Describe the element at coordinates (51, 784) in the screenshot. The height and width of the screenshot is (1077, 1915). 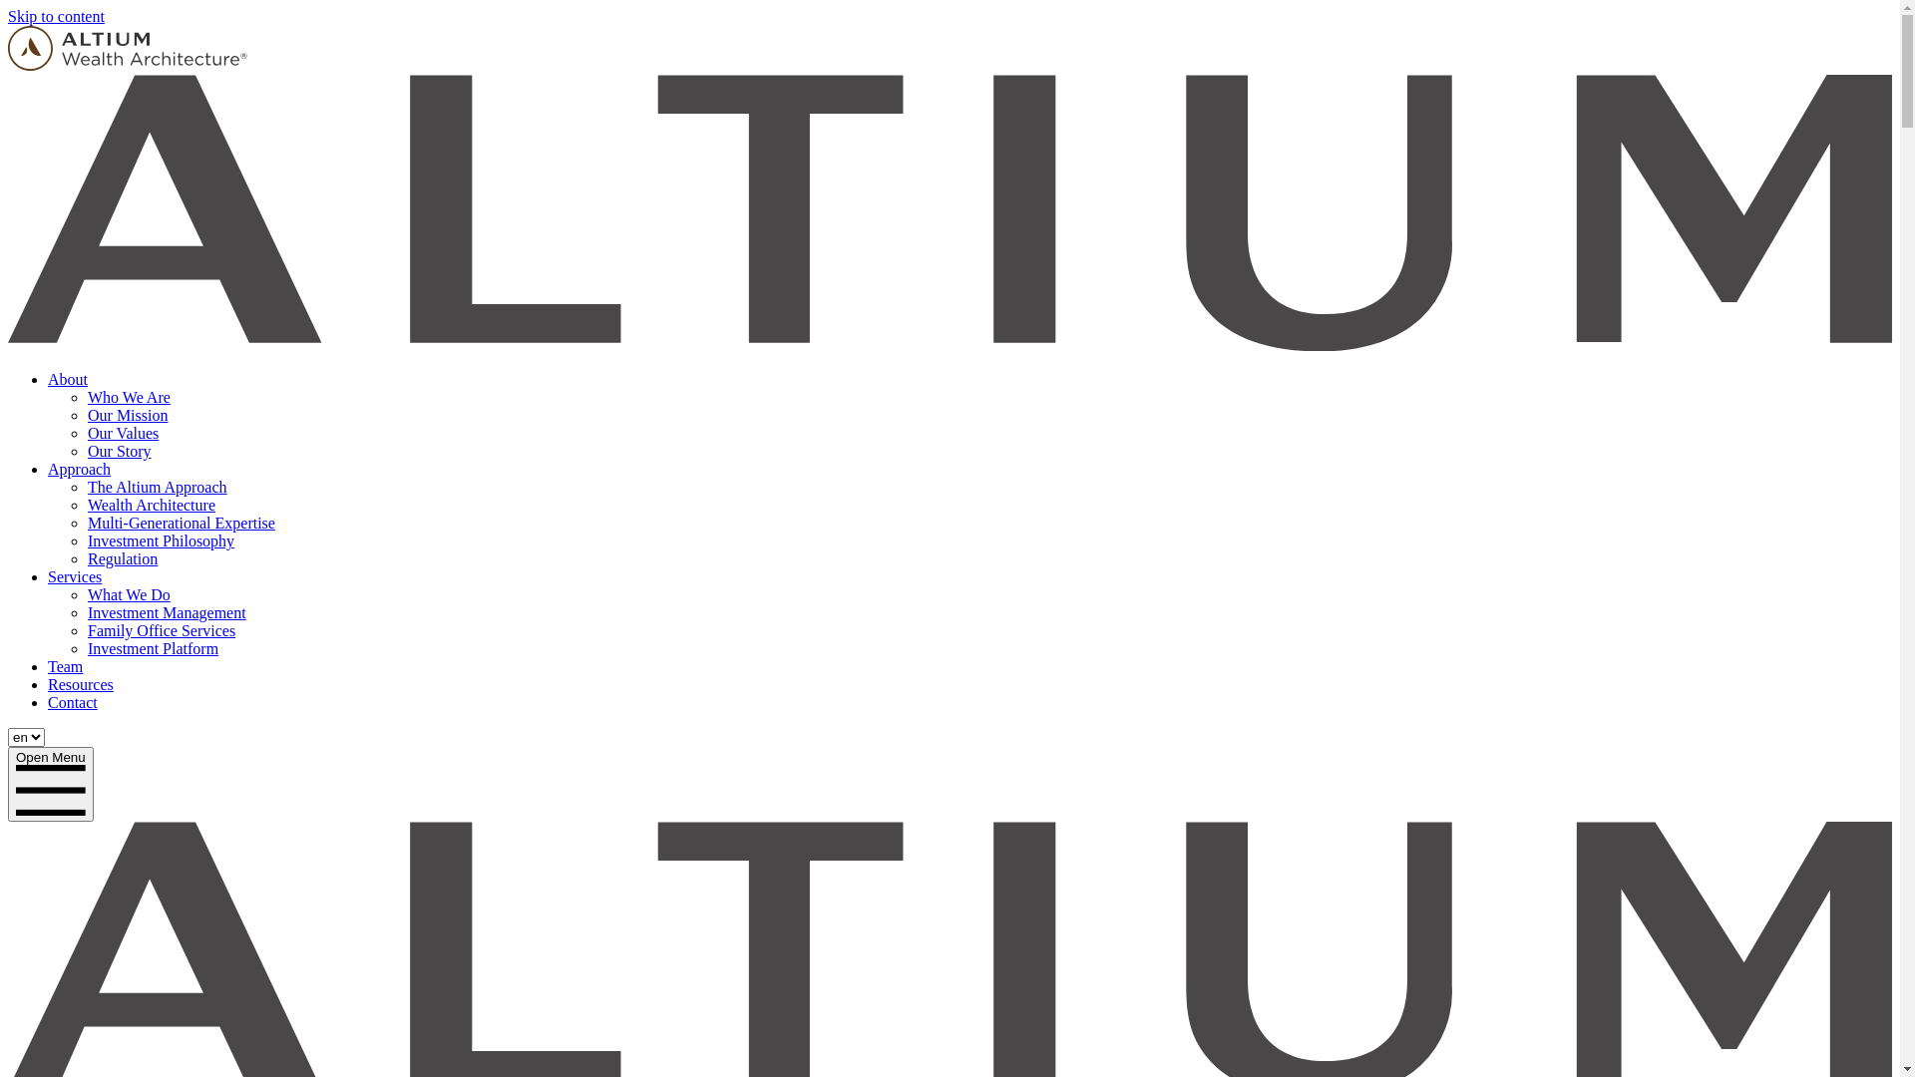
I see `Open Menu` at that location.